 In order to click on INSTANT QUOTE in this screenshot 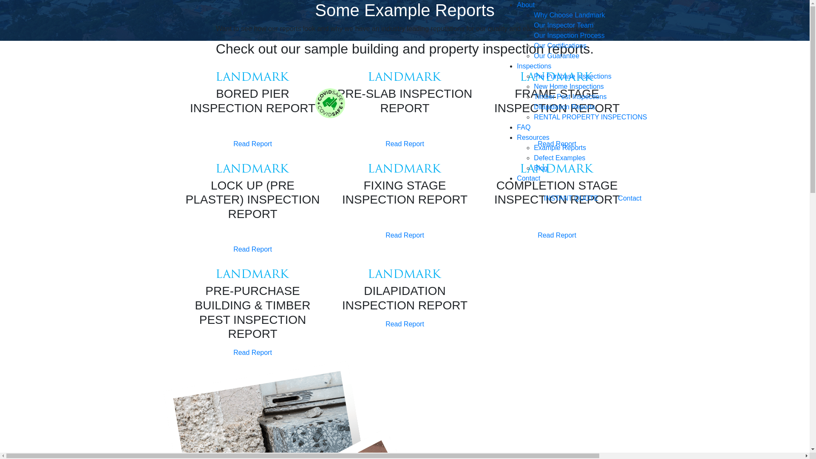, I will do `click(571, 198)`.